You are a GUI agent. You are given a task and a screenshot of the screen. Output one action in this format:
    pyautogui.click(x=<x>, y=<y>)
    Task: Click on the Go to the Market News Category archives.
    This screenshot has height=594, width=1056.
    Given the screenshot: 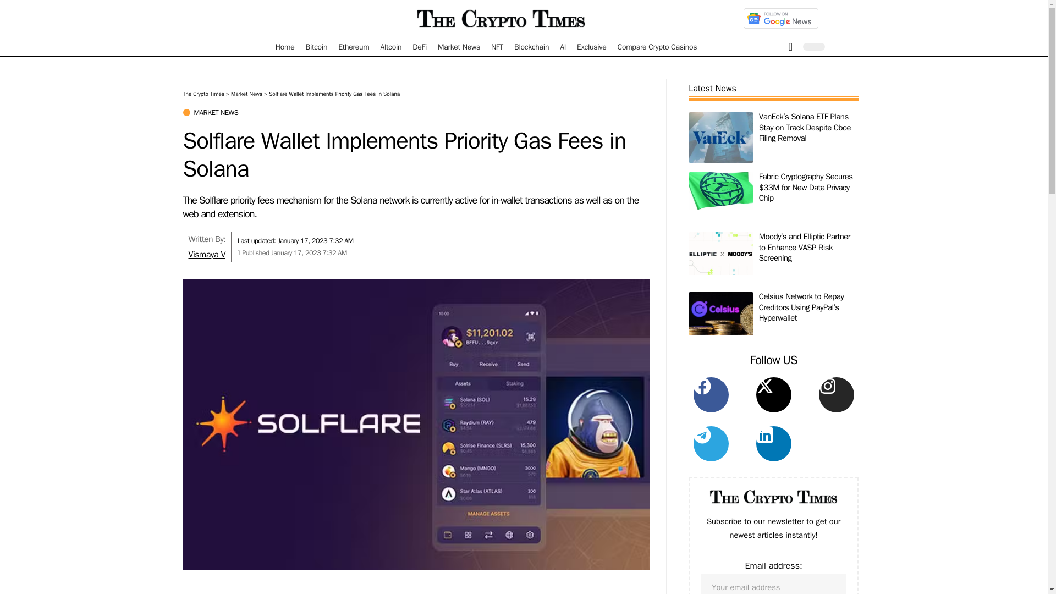 What is the action you would take?
    pyautogui.click(x=246, y=94)
    